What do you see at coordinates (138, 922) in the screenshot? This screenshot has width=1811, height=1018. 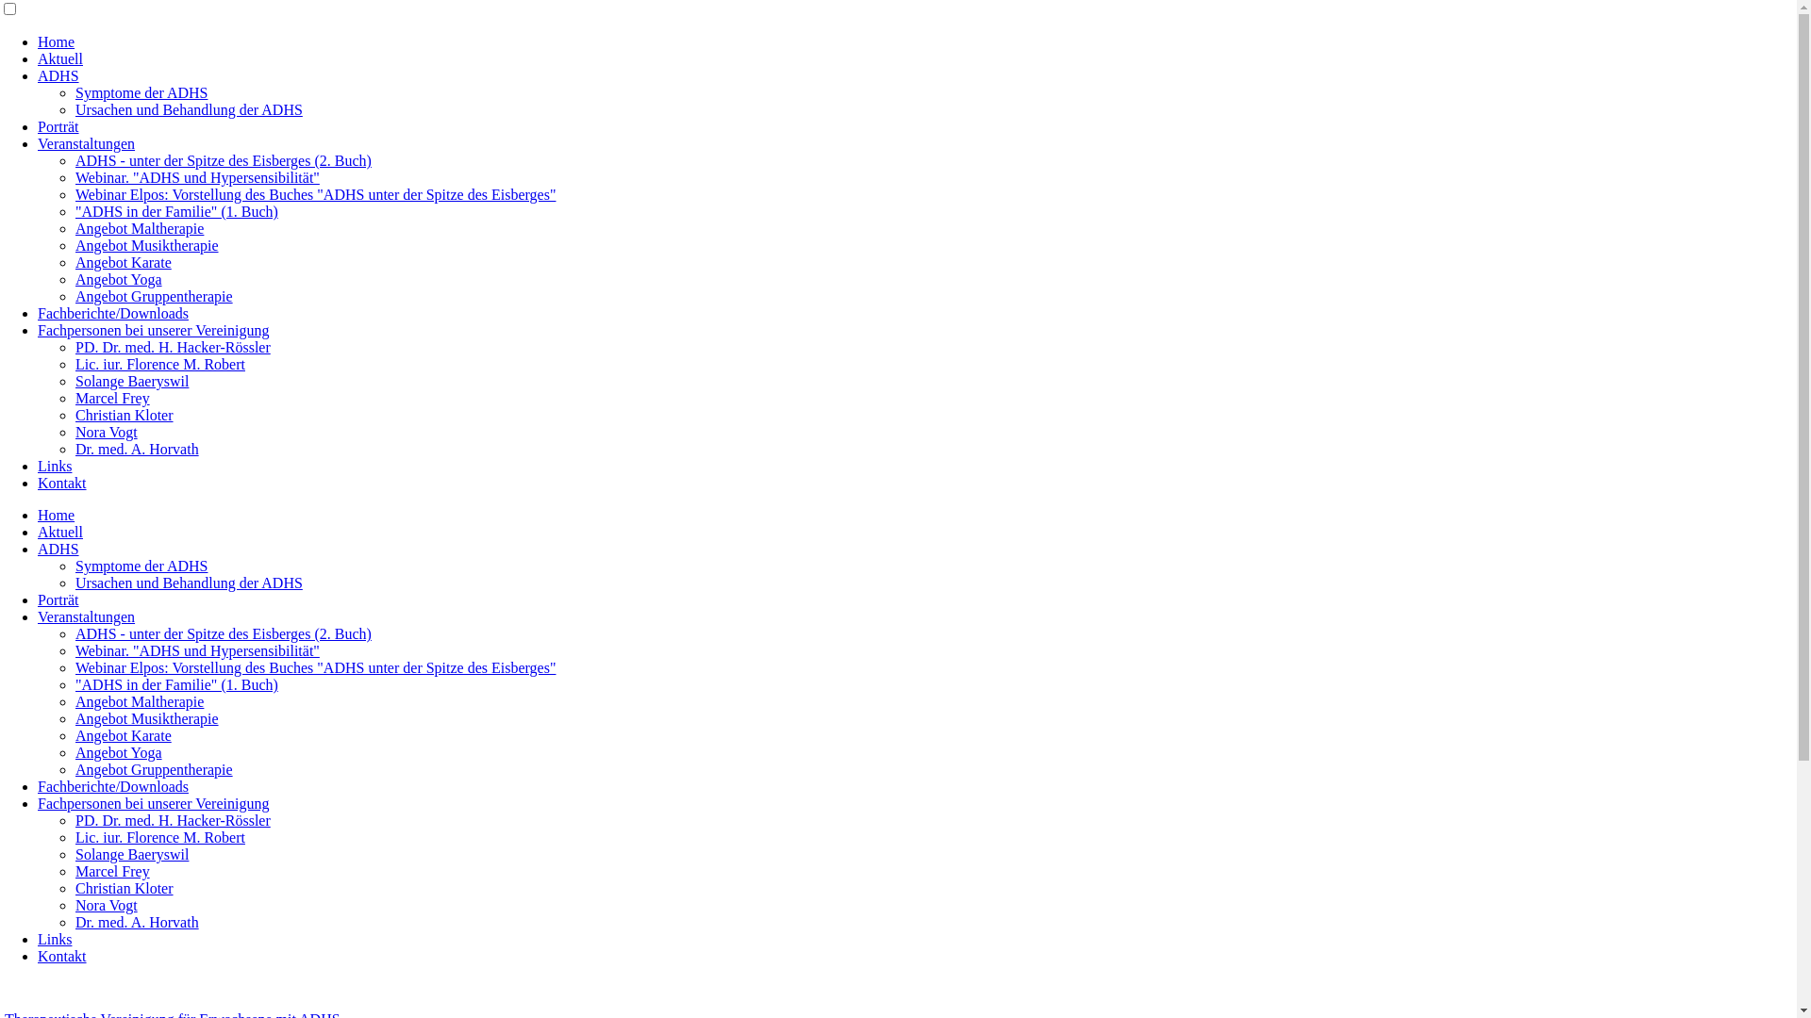 I see `Dr. med. A. Horvath` at bounding box center [138, 922].